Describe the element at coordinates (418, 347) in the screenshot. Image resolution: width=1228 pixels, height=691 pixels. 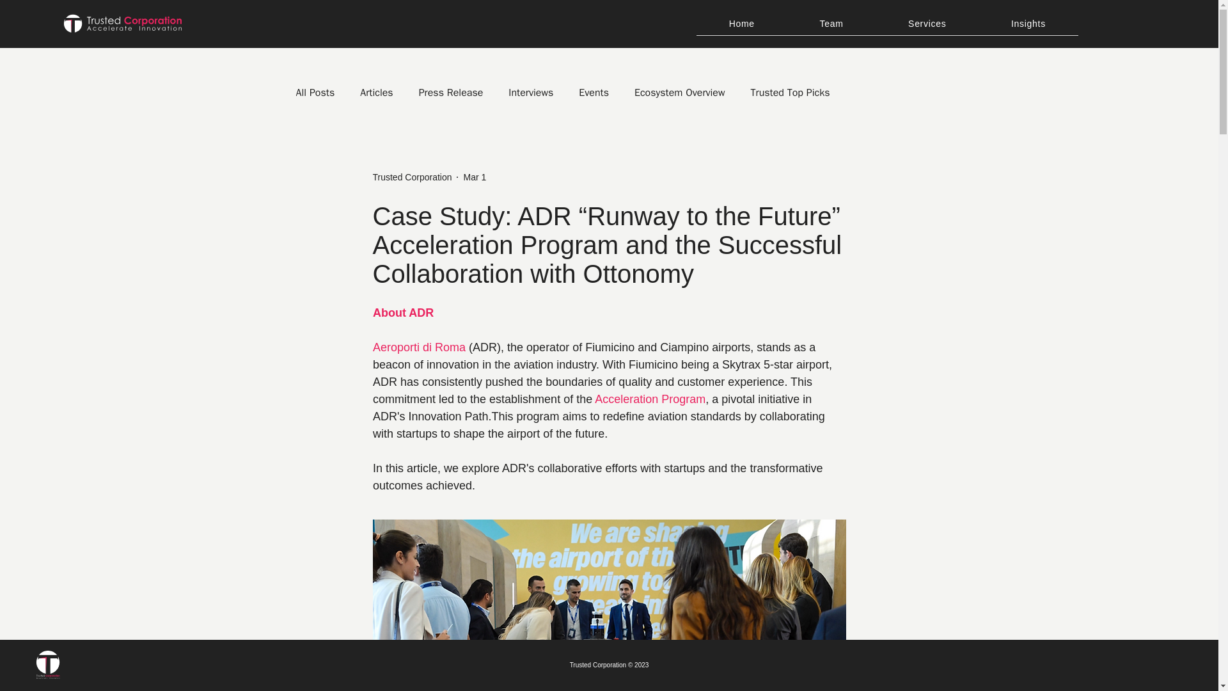
I see `Aeroporti di Roma` at that location.